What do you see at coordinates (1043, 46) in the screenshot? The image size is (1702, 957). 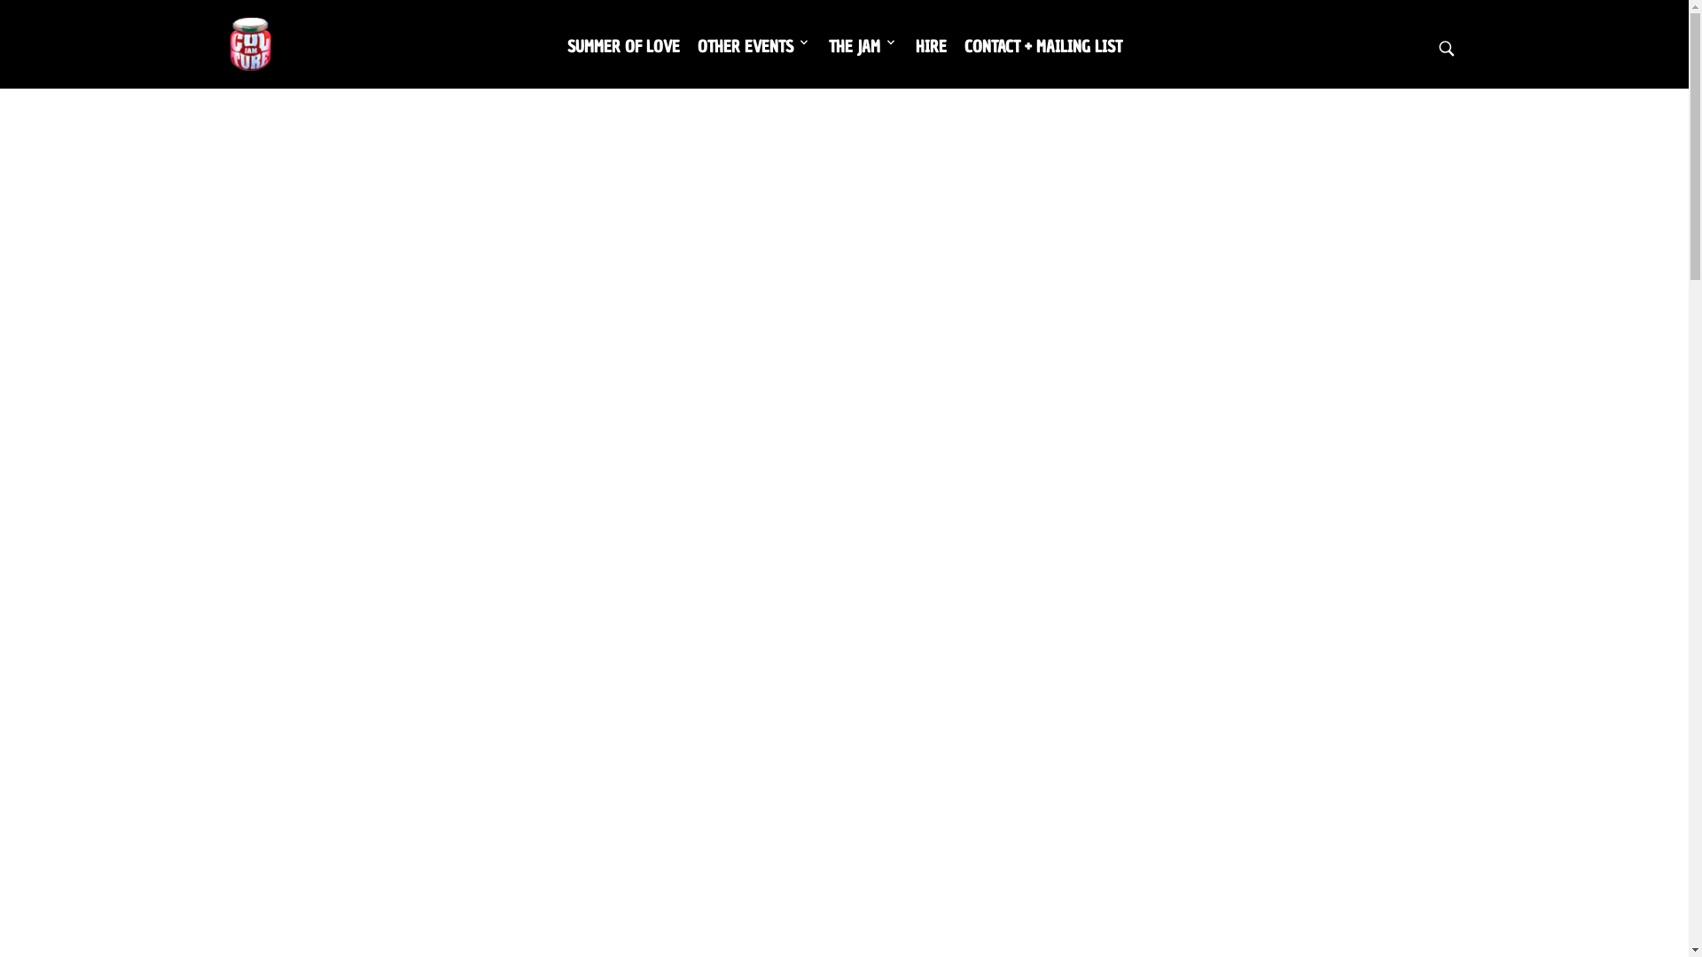 I see `CONTACT + MAILING LIST` at bounding box center [1043, 46].